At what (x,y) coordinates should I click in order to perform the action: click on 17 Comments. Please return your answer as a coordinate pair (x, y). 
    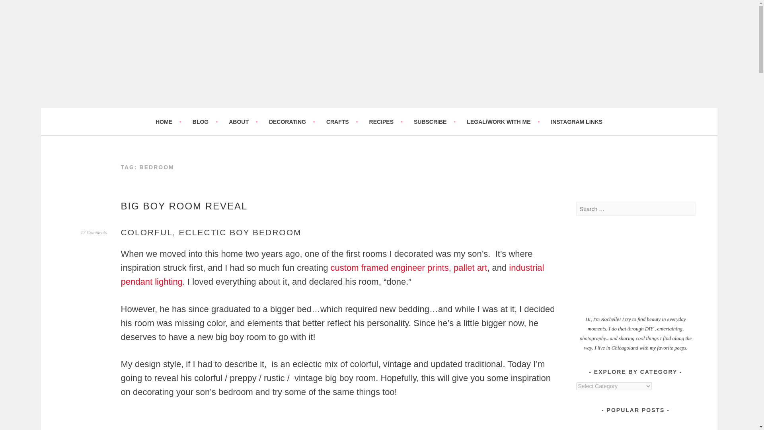
    Looking at the image, I should click on (94, 232).